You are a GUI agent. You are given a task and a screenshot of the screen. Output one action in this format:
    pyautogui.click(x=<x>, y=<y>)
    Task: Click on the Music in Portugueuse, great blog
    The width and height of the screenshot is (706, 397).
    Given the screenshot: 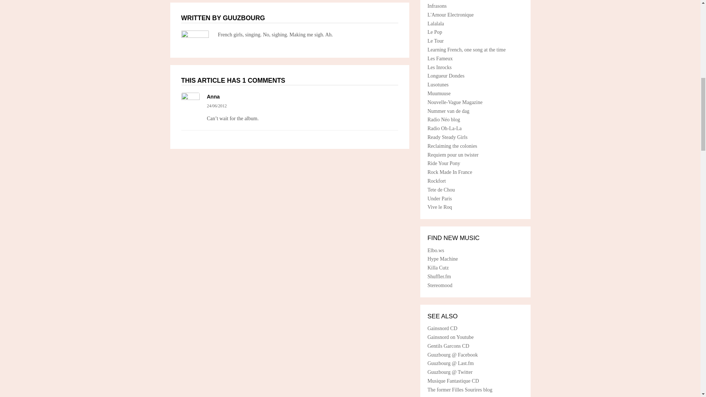 What is the action you would take?
    pyautogui.click(x=438, y=85)
    